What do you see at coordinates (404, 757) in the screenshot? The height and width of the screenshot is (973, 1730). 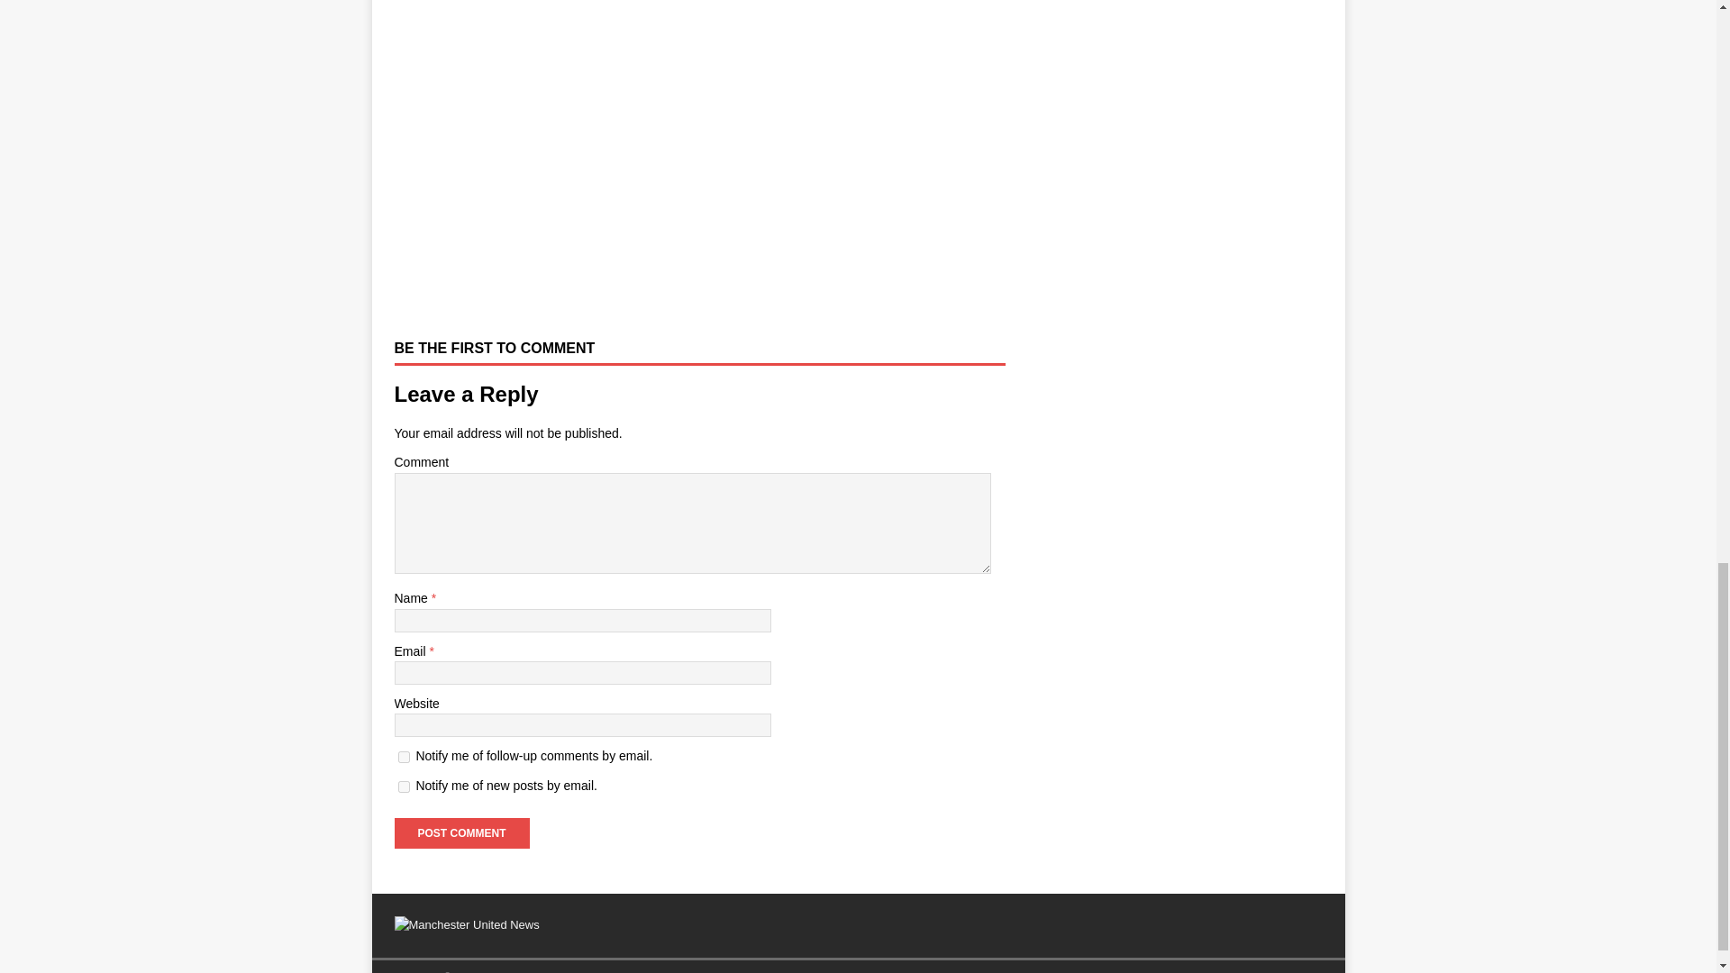 I see `subscribe` at bounding box center [404, 757].